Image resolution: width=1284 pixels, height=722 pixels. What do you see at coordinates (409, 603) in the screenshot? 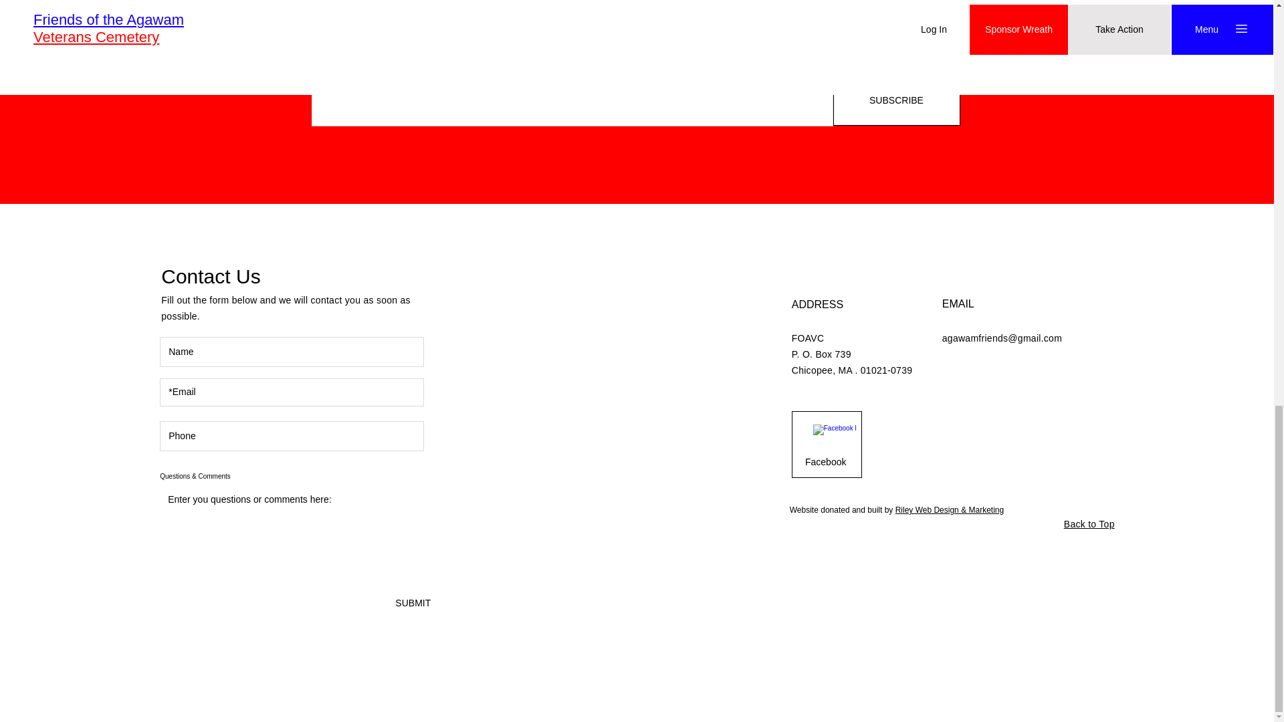
I see `SUBMIT` at bounding box center [409, 603].